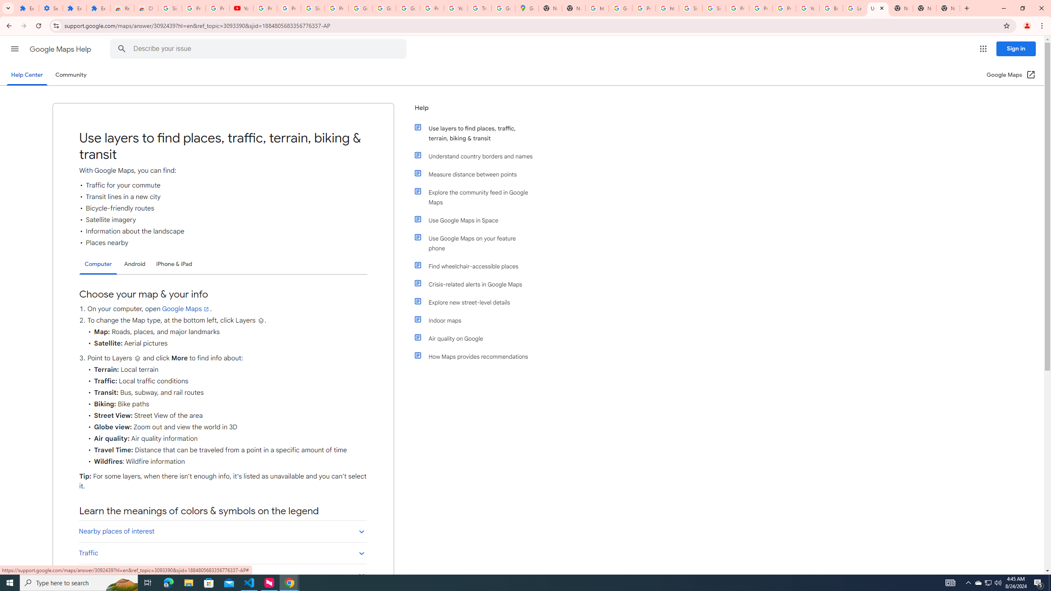 This screenshot has height=591, width=1051. I want to click on Extensions, so click(99, 8).